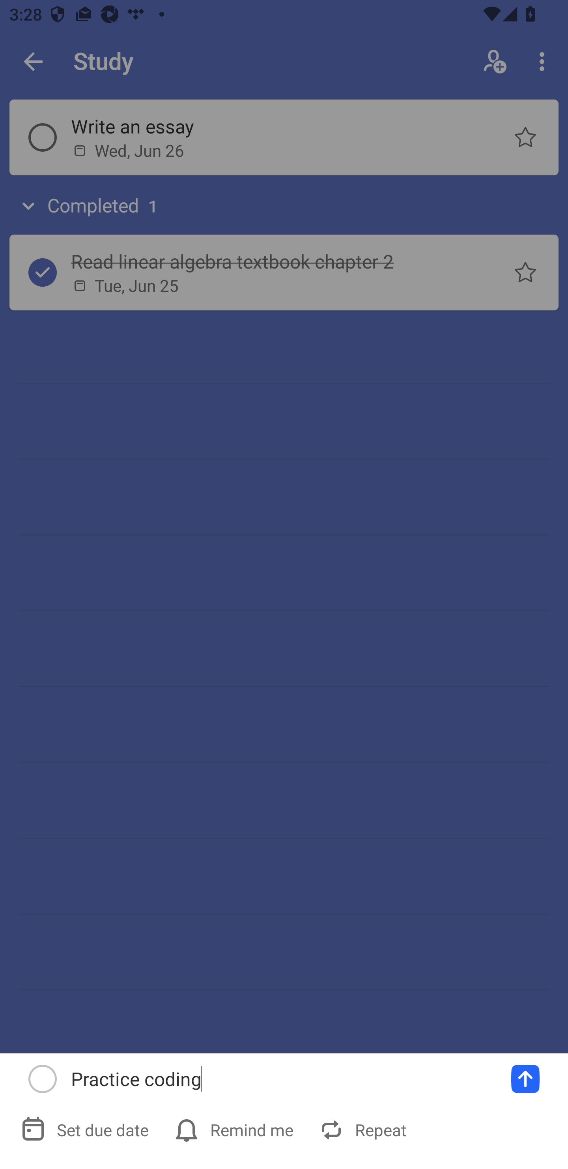  I want to click on Repeat, so click(364, 1130).